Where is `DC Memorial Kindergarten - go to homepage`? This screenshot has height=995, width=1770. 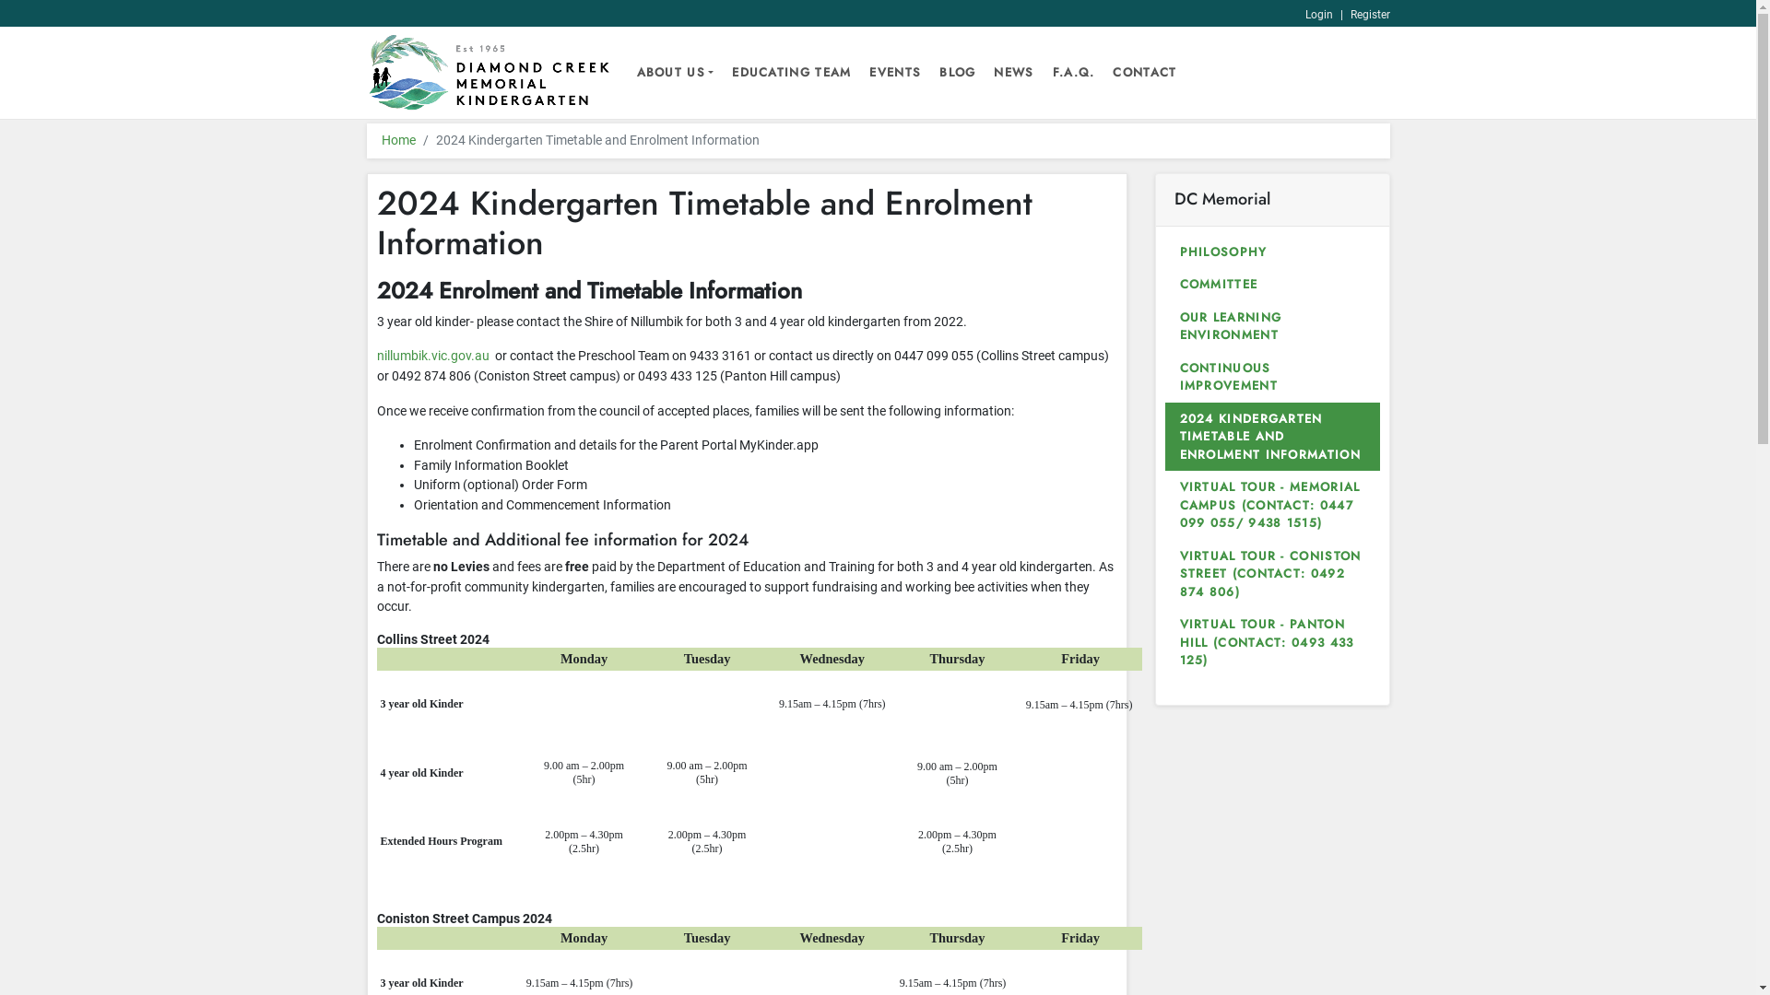
DC Memorial Kindergarten - go to homepage is located at coordinates (490, 74).